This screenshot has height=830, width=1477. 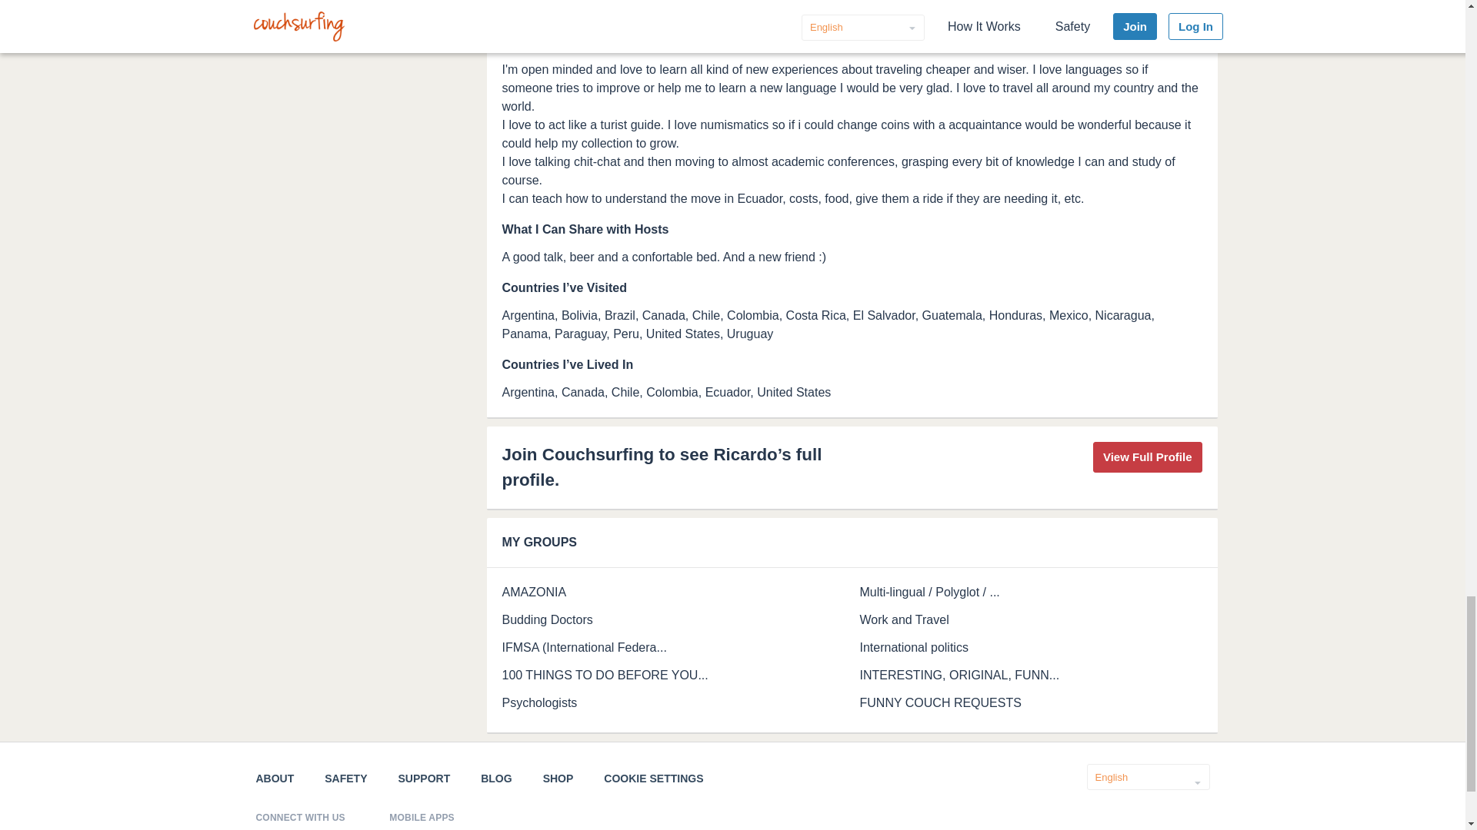 What do you see at coordinates (345, 778) in the screenshot?
I see `SAFETY` at bounding box center [345, 778].